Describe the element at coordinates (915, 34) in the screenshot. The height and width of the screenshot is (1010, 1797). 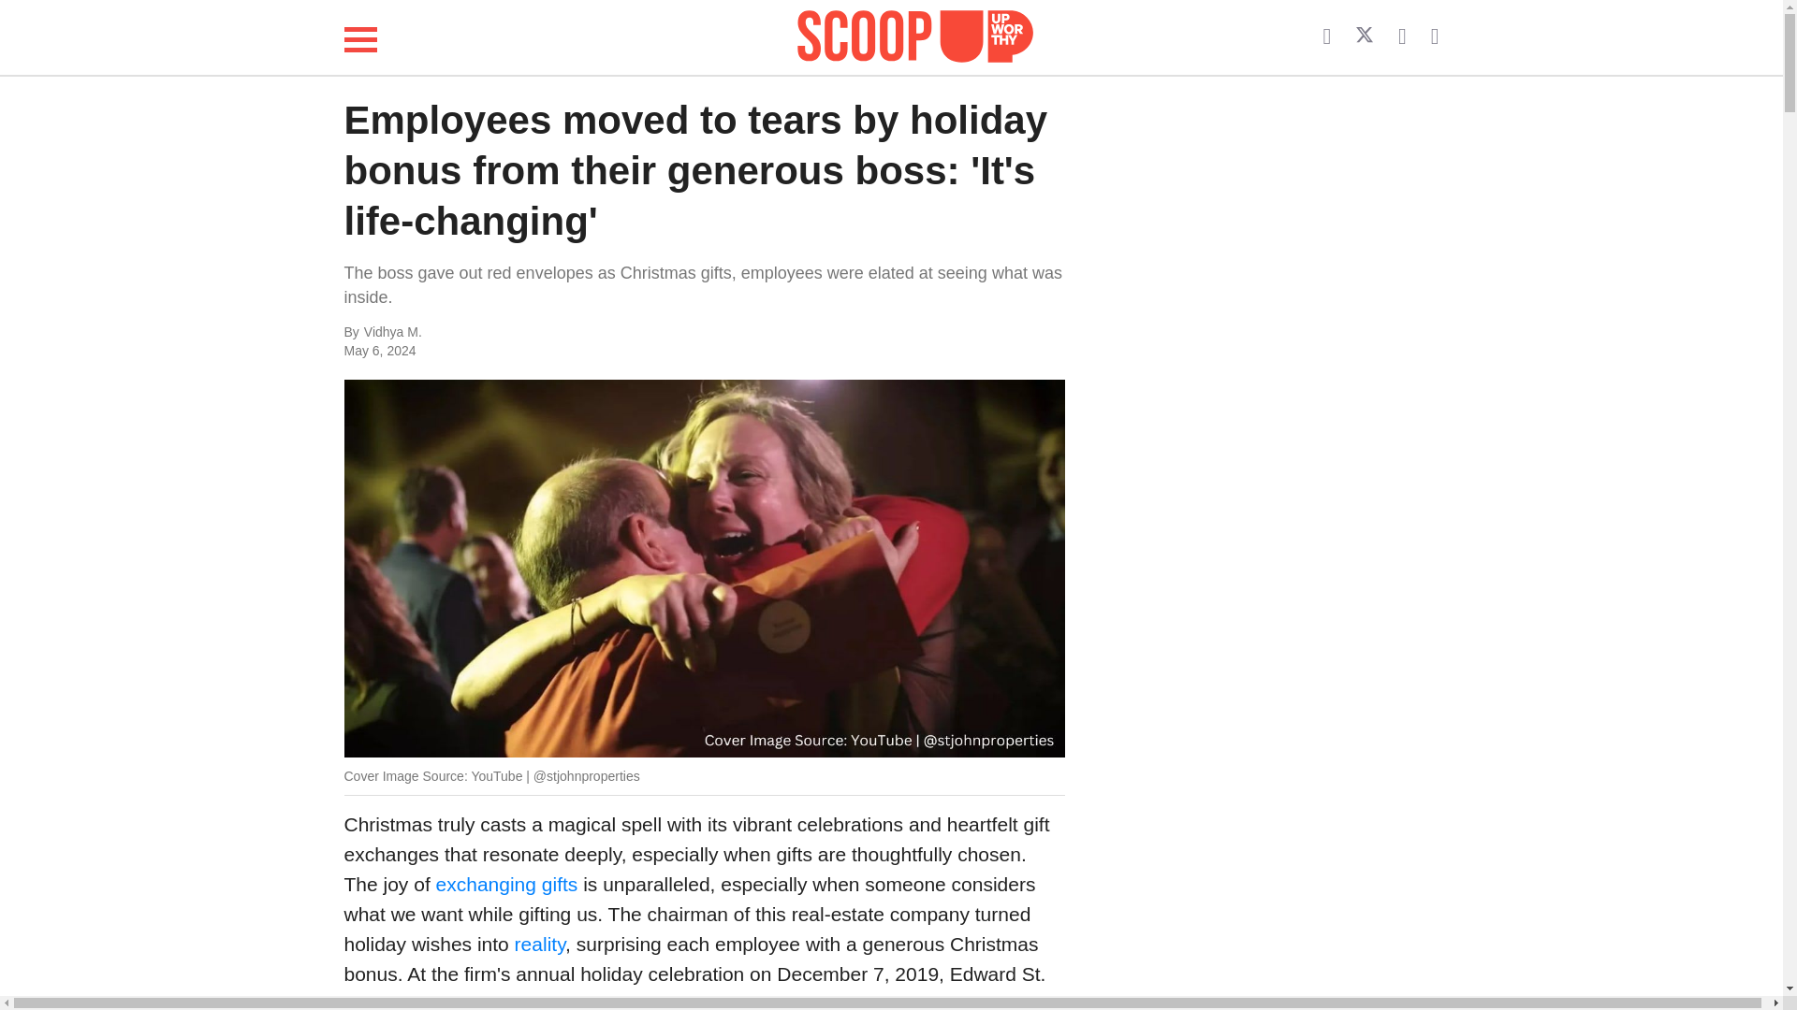
I see `SCOOP UPWORTHY` at that location.